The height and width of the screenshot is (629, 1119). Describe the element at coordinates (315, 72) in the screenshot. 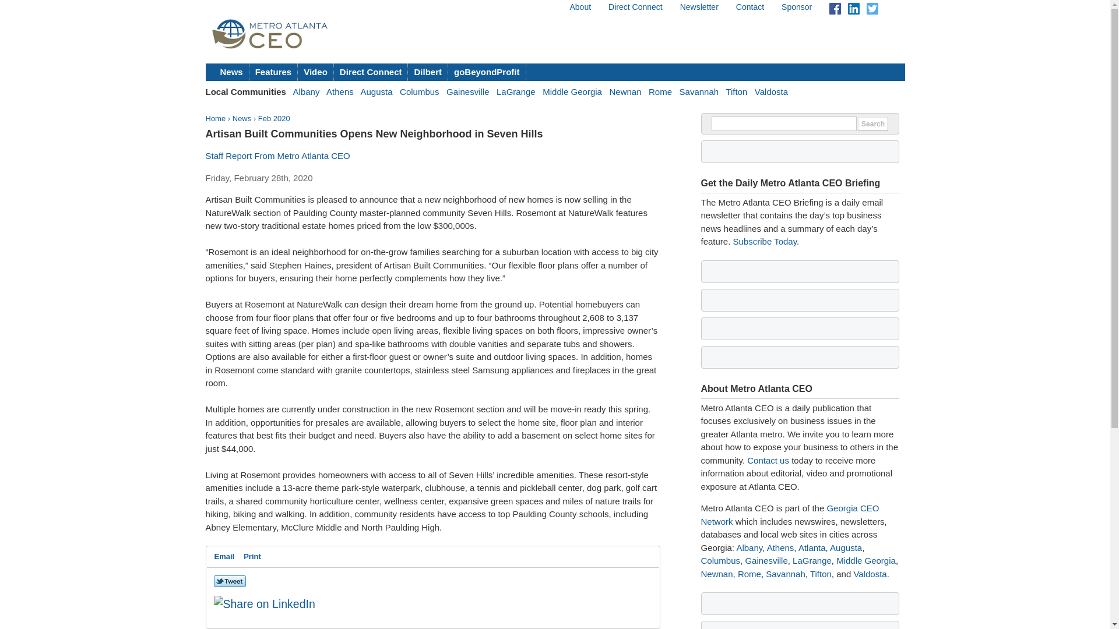

I see `Video` at that location.